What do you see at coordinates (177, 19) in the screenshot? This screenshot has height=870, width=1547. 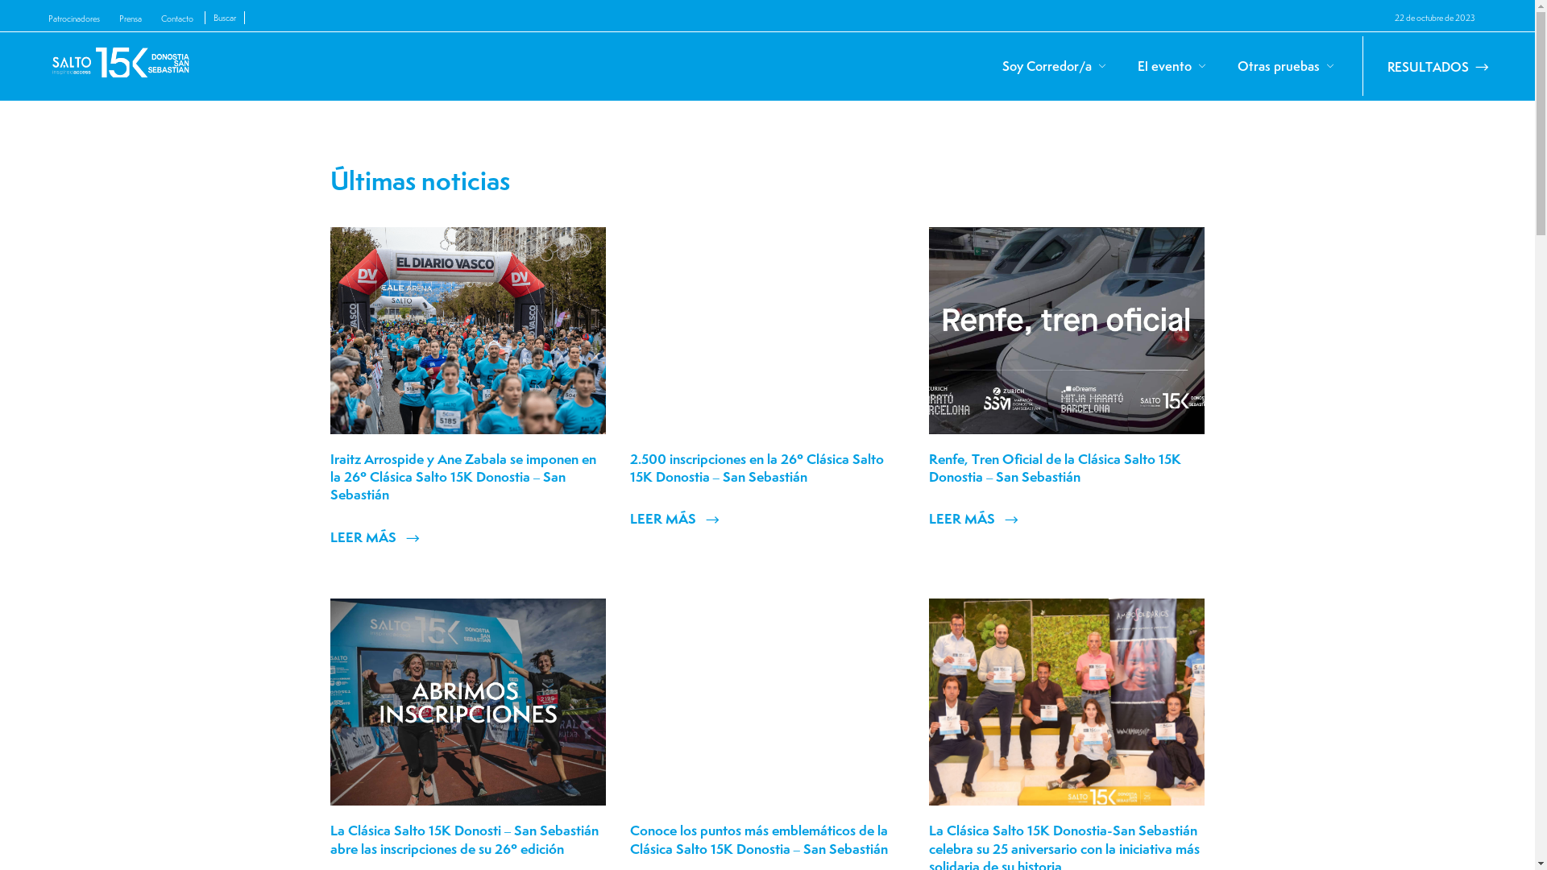 I see `Contacto` at bounding box center [177, 19].